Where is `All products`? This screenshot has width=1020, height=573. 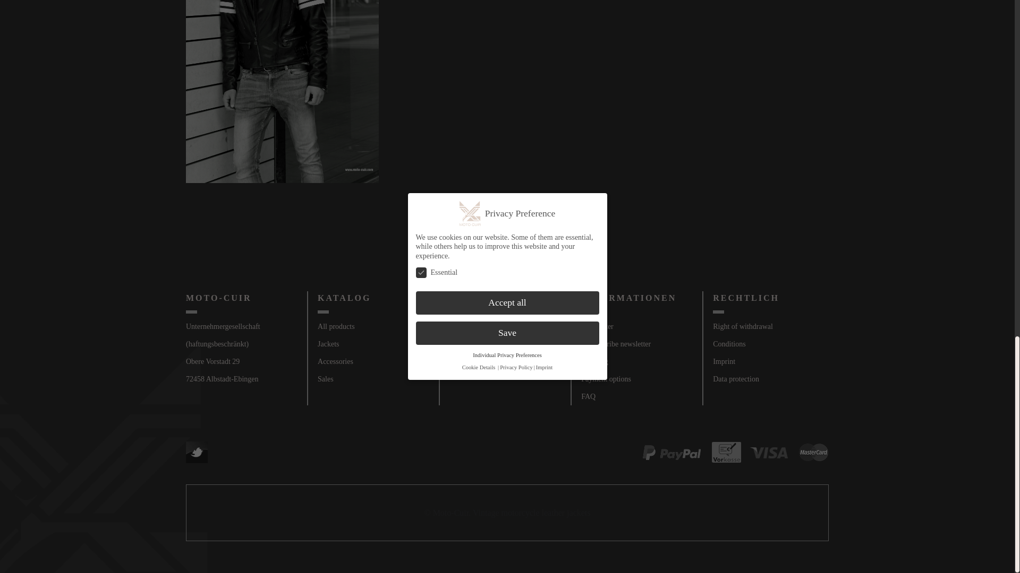
All products is located at coordinates (336, 327).